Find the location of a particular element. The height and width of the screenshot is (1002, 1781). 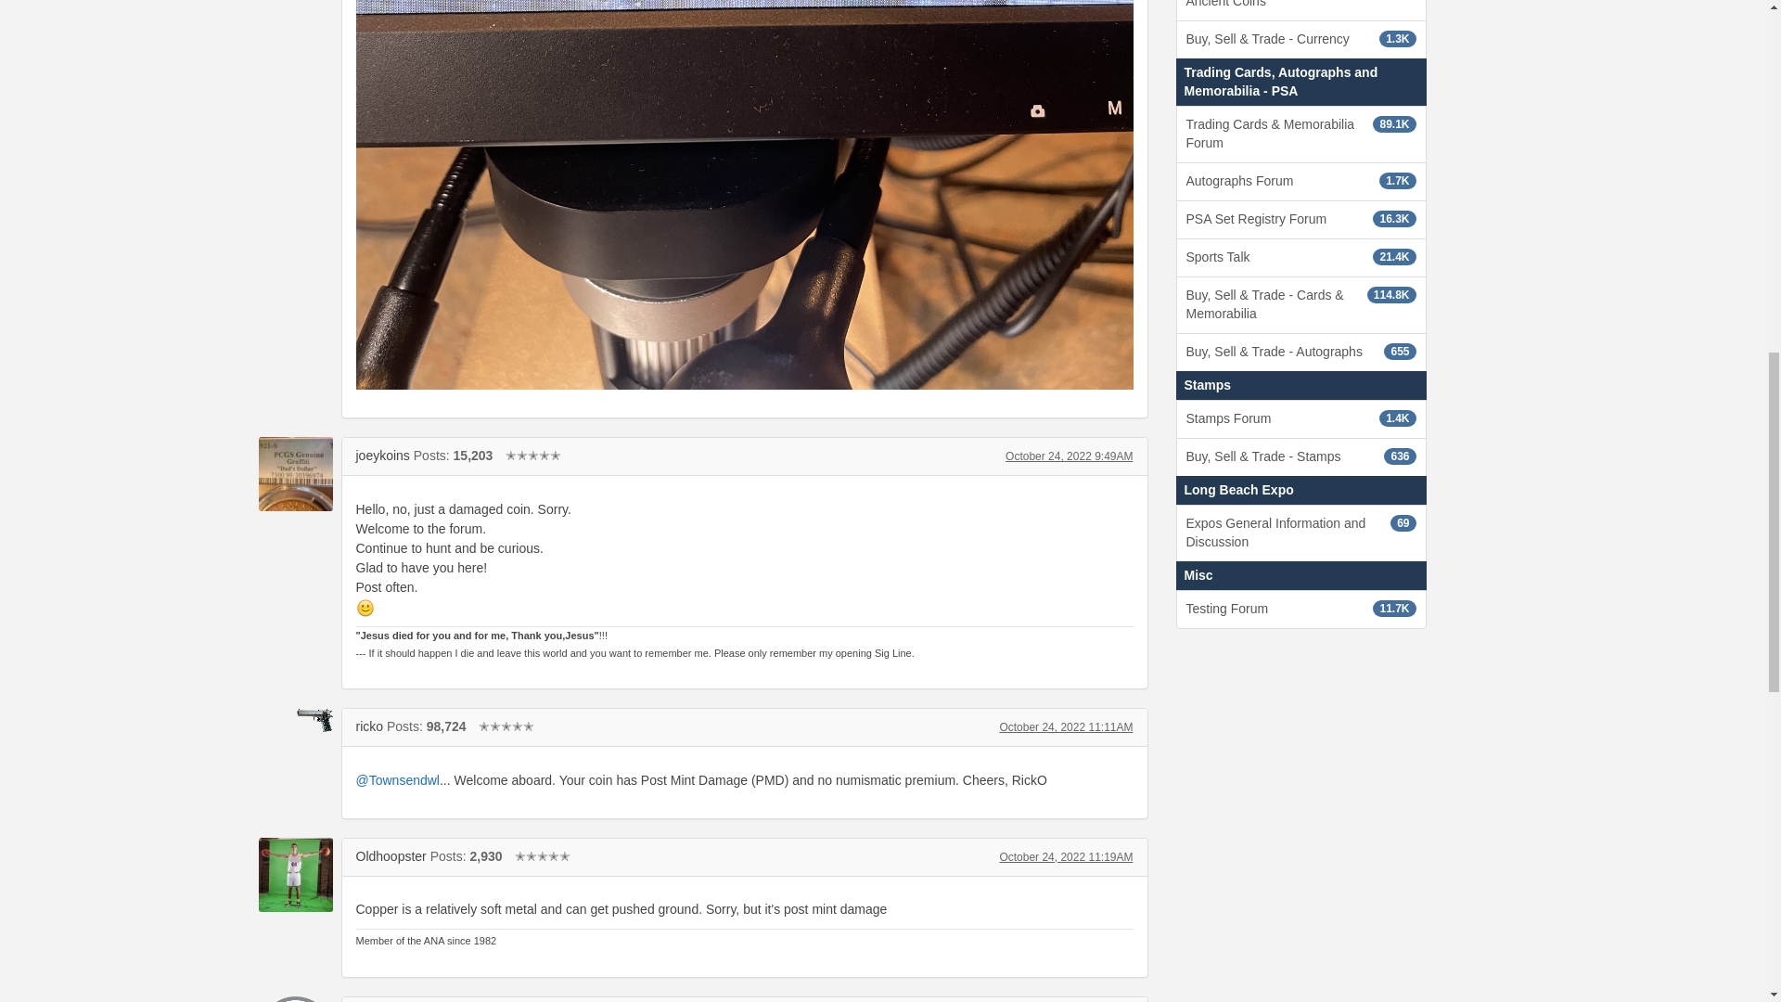

ricko is located at coordinates (295, 720).